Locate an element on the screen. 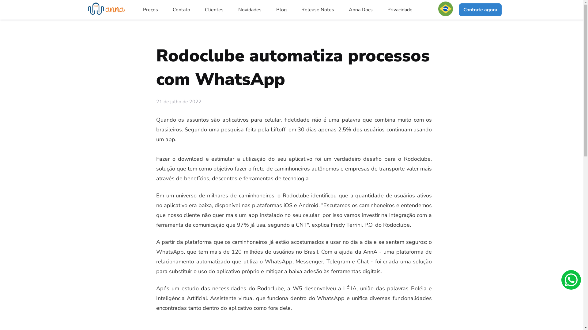 The width and height of the screenshot is (588, 330). Contato is located at coordinates (181, 10).